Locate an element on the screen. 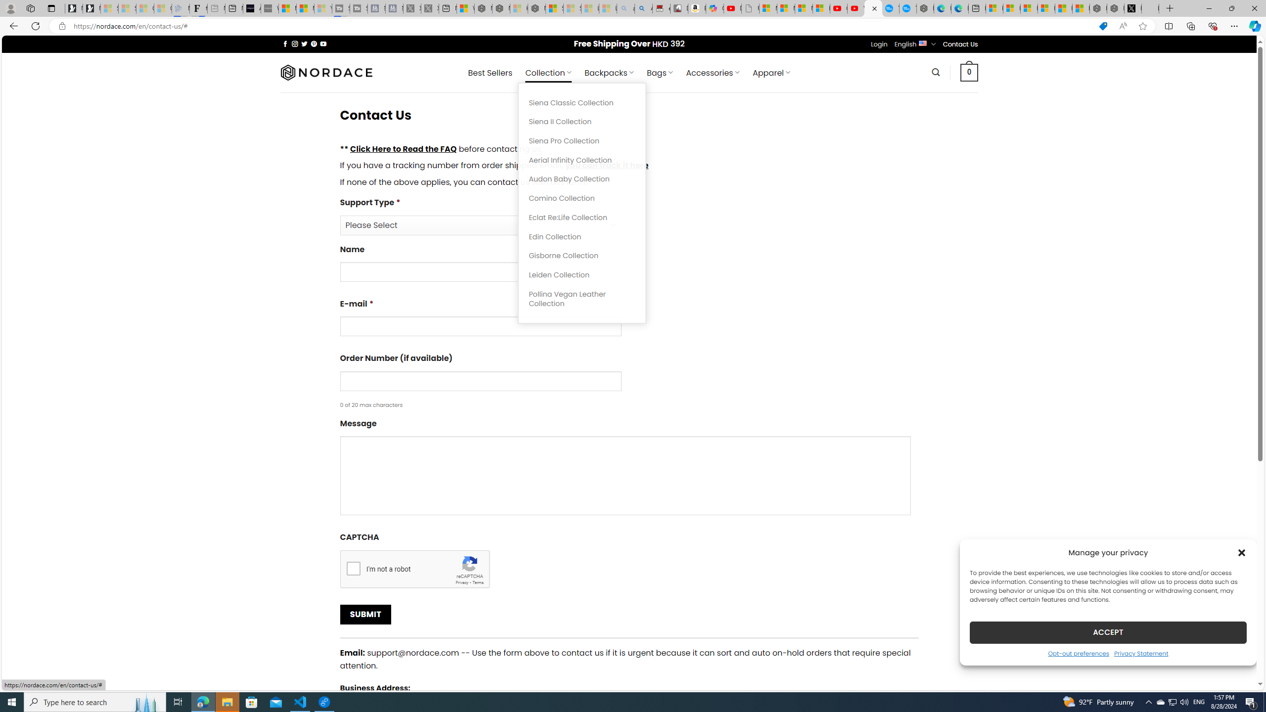 The height and width of the screenshot is (712, 1266). E-mail* is located at coordinates (629, 320).